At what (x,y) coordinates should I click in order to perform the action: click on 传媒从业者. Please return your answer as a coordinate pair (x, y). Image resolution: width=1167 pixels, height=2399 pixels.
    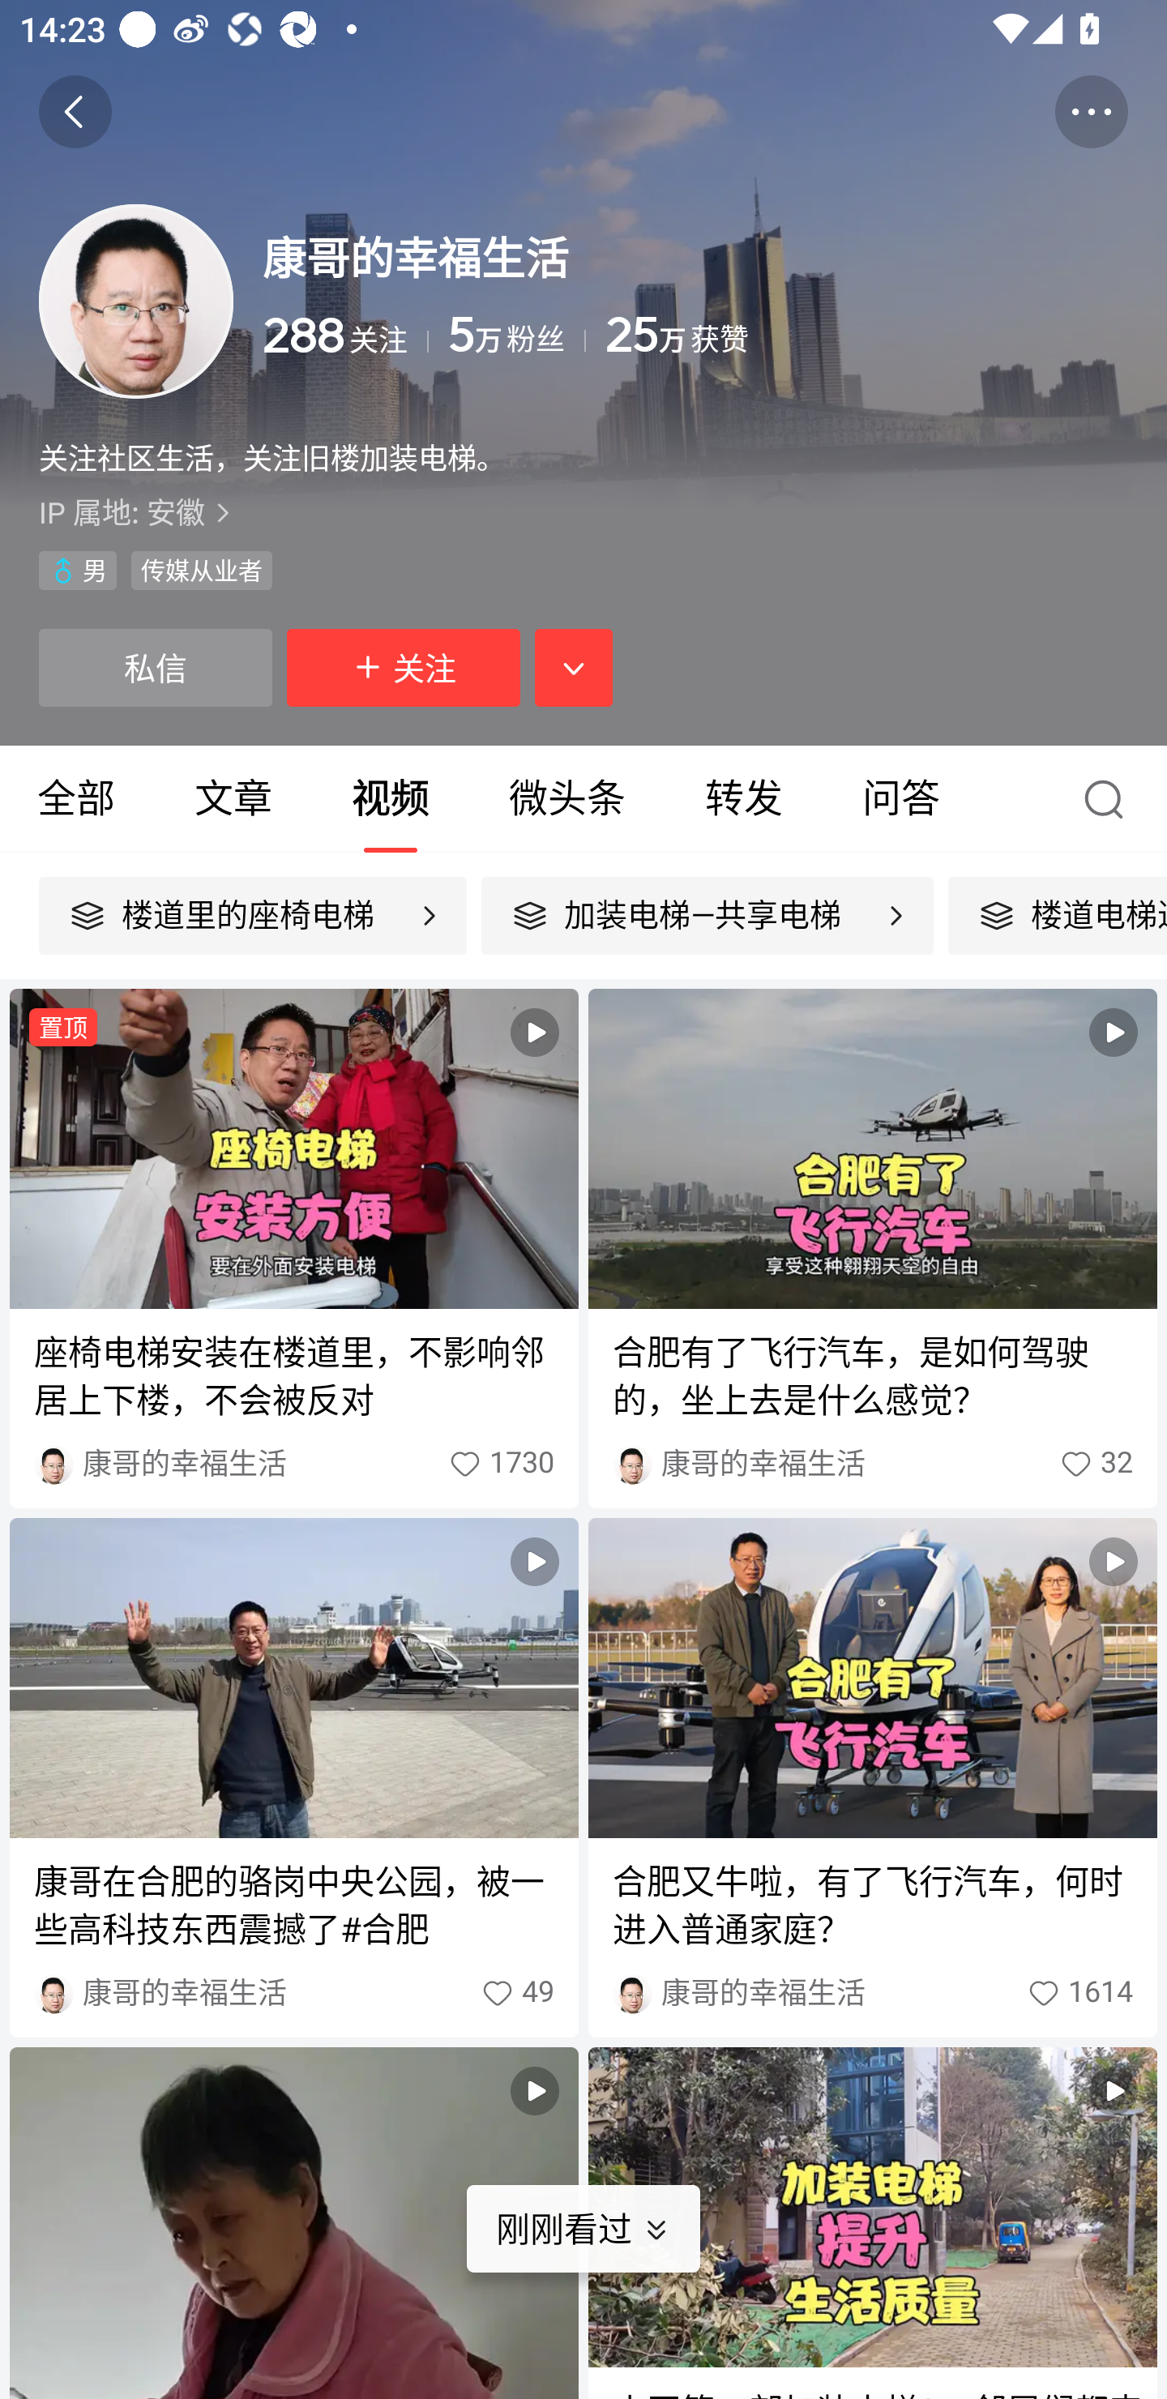
    Looking at the image, I should click on (201, 571).